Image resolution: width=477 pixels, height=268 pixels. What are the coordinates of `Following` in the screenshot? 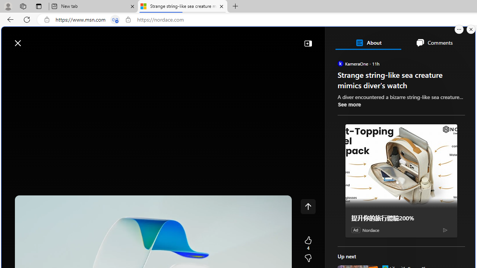 It's located at (64, 60).